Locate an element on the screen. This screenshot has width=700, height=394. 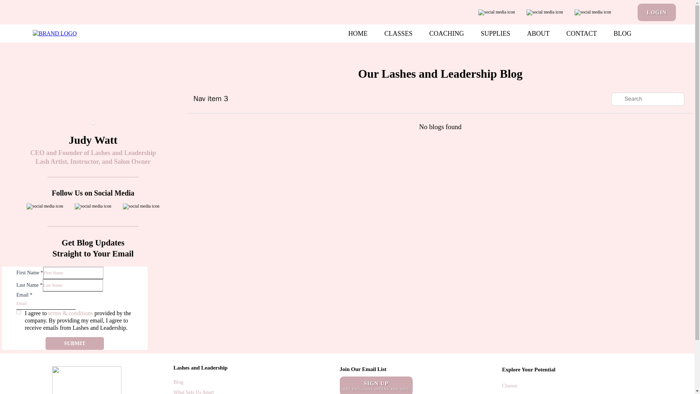
ABOUT is located at coordinates (538, 34).